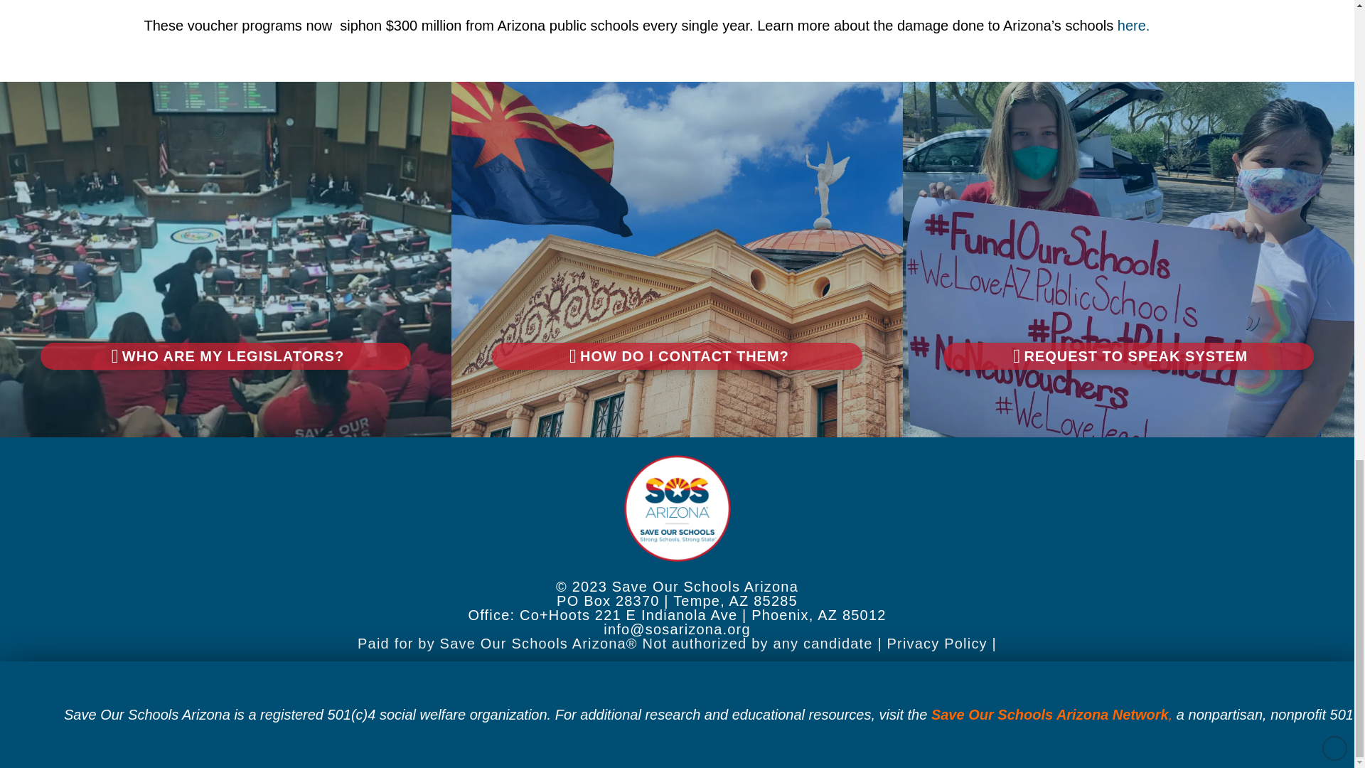 Image resolution: width=1365 pixels, height=768 pixels. Describe the element at coordinates (225, 356) in the screenshot. I see `WHO ARE MY LEGISLATORS?` at that location.